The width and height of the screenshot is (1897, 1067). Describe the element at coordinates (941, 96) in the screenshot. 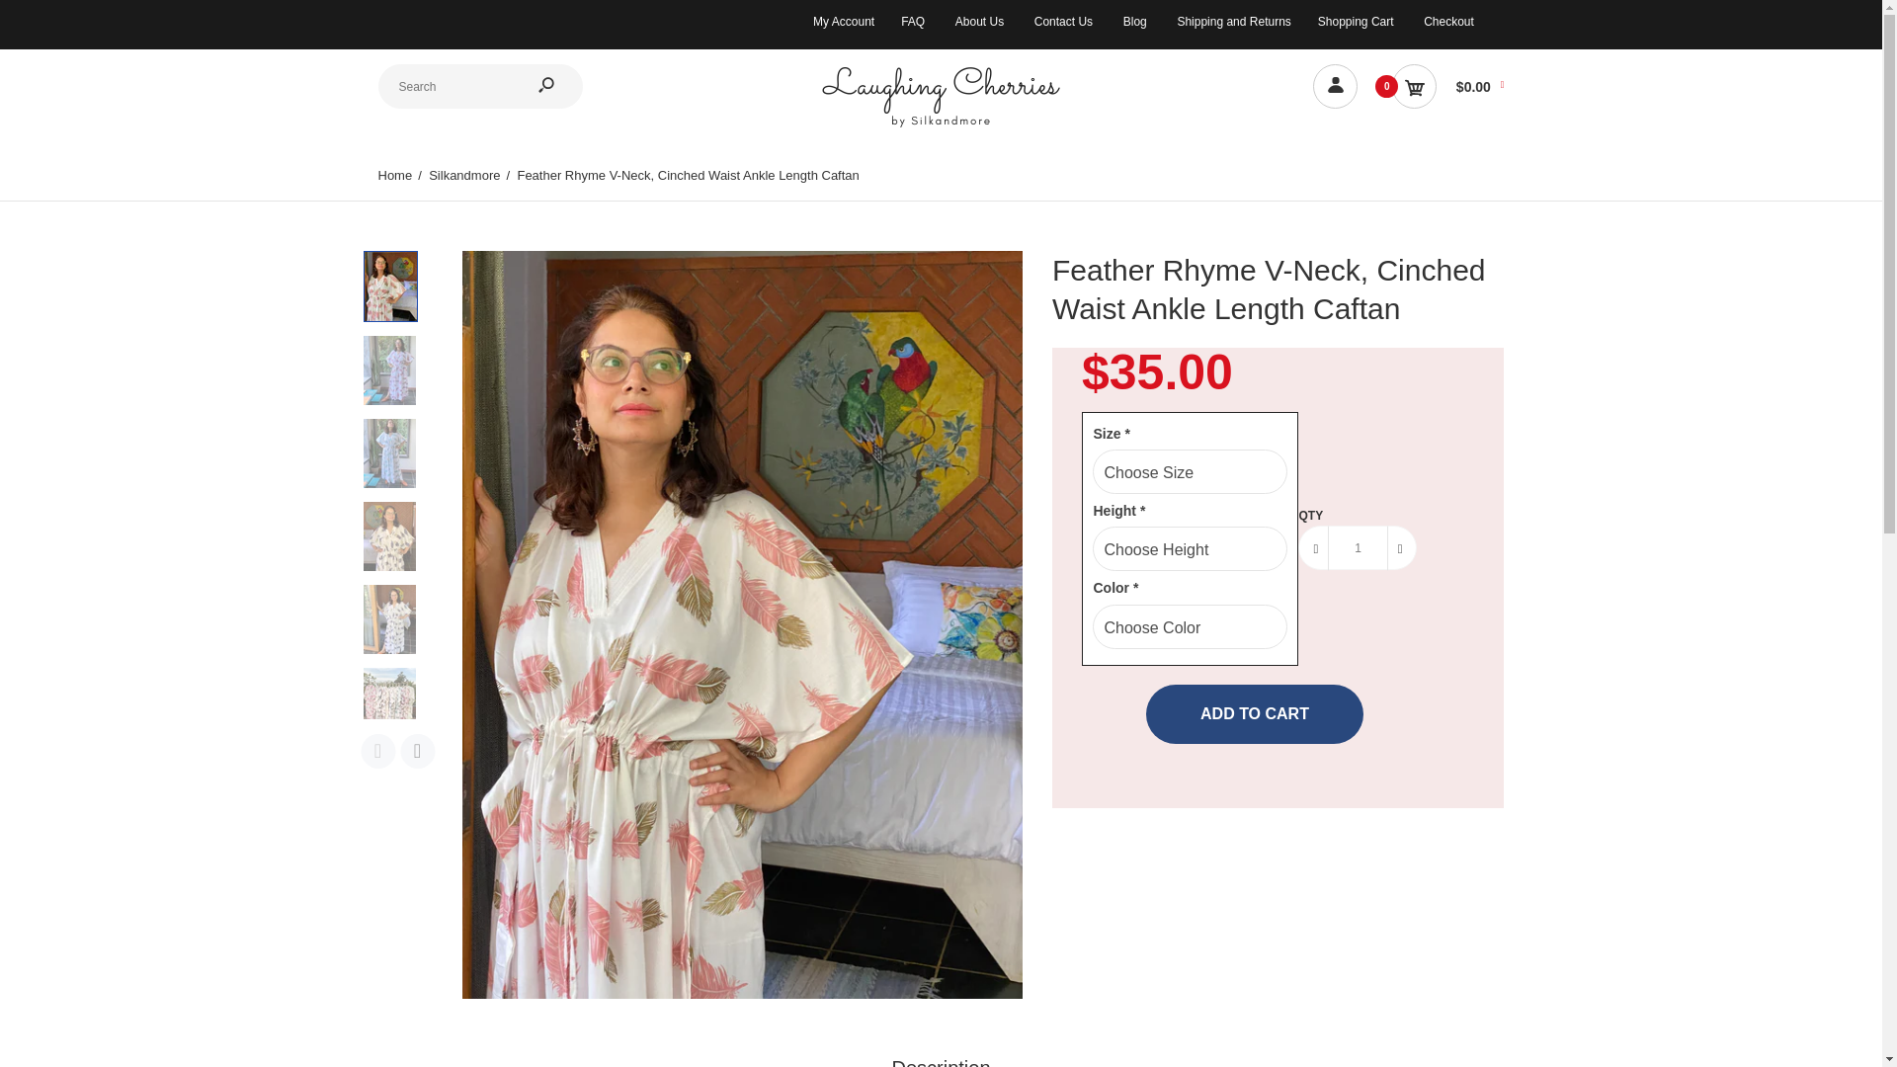

I see `Laughing Cherries` at that location.